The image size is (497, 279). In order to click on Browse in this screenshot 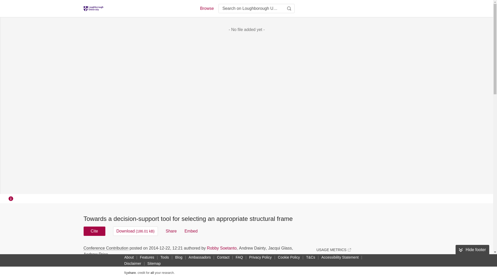, I will do `click(207, 8)`.